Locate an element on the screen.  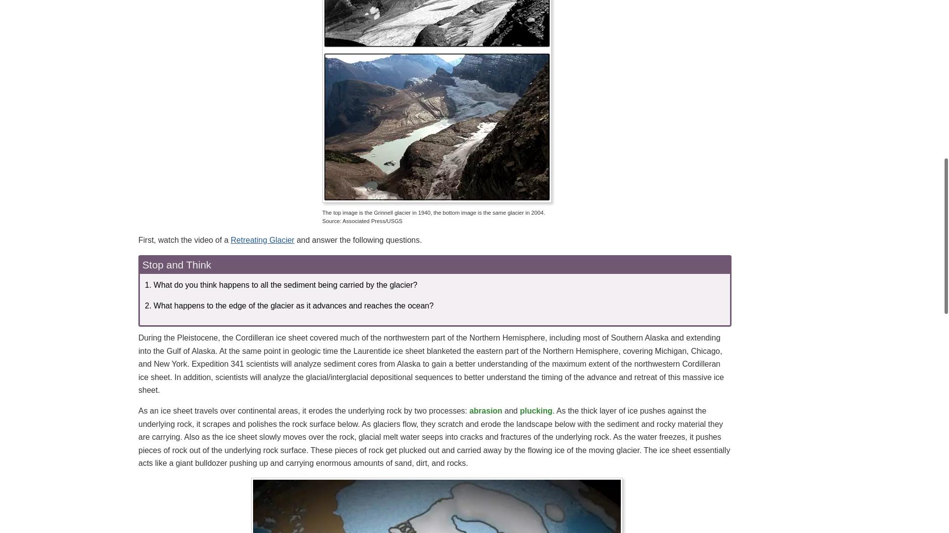
Retreating Glacier is located at coordinates (262, 240).